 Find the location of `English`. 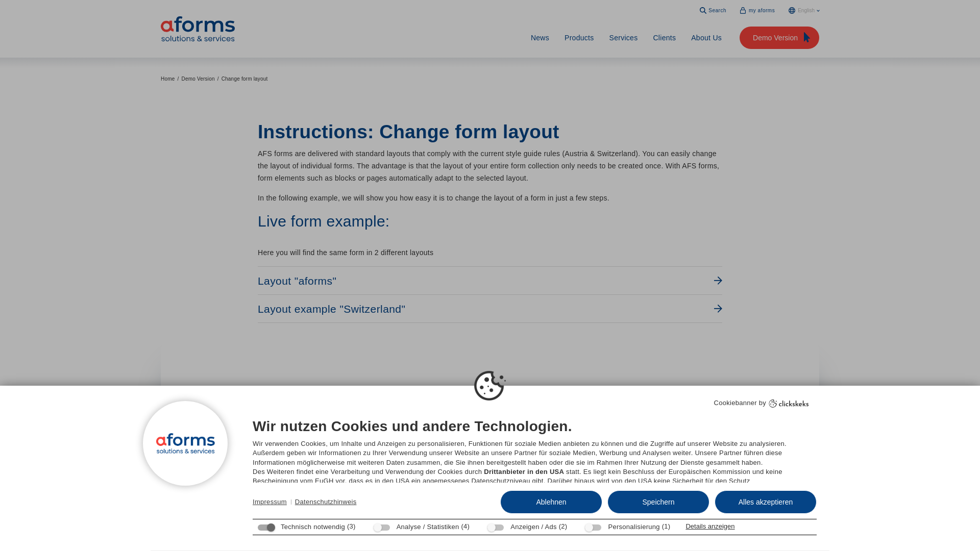

English is located at coordinates (804, 10).